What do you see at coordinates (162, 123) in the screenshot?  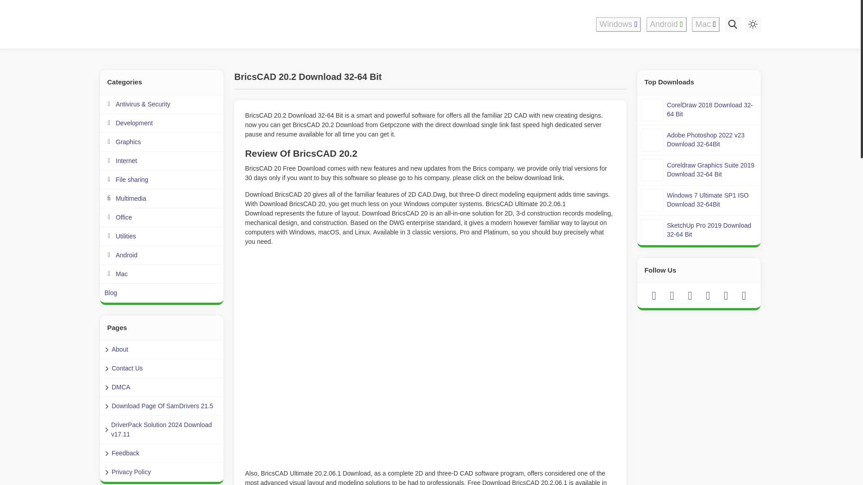 I see `Development` at bounding box center [162, 123].